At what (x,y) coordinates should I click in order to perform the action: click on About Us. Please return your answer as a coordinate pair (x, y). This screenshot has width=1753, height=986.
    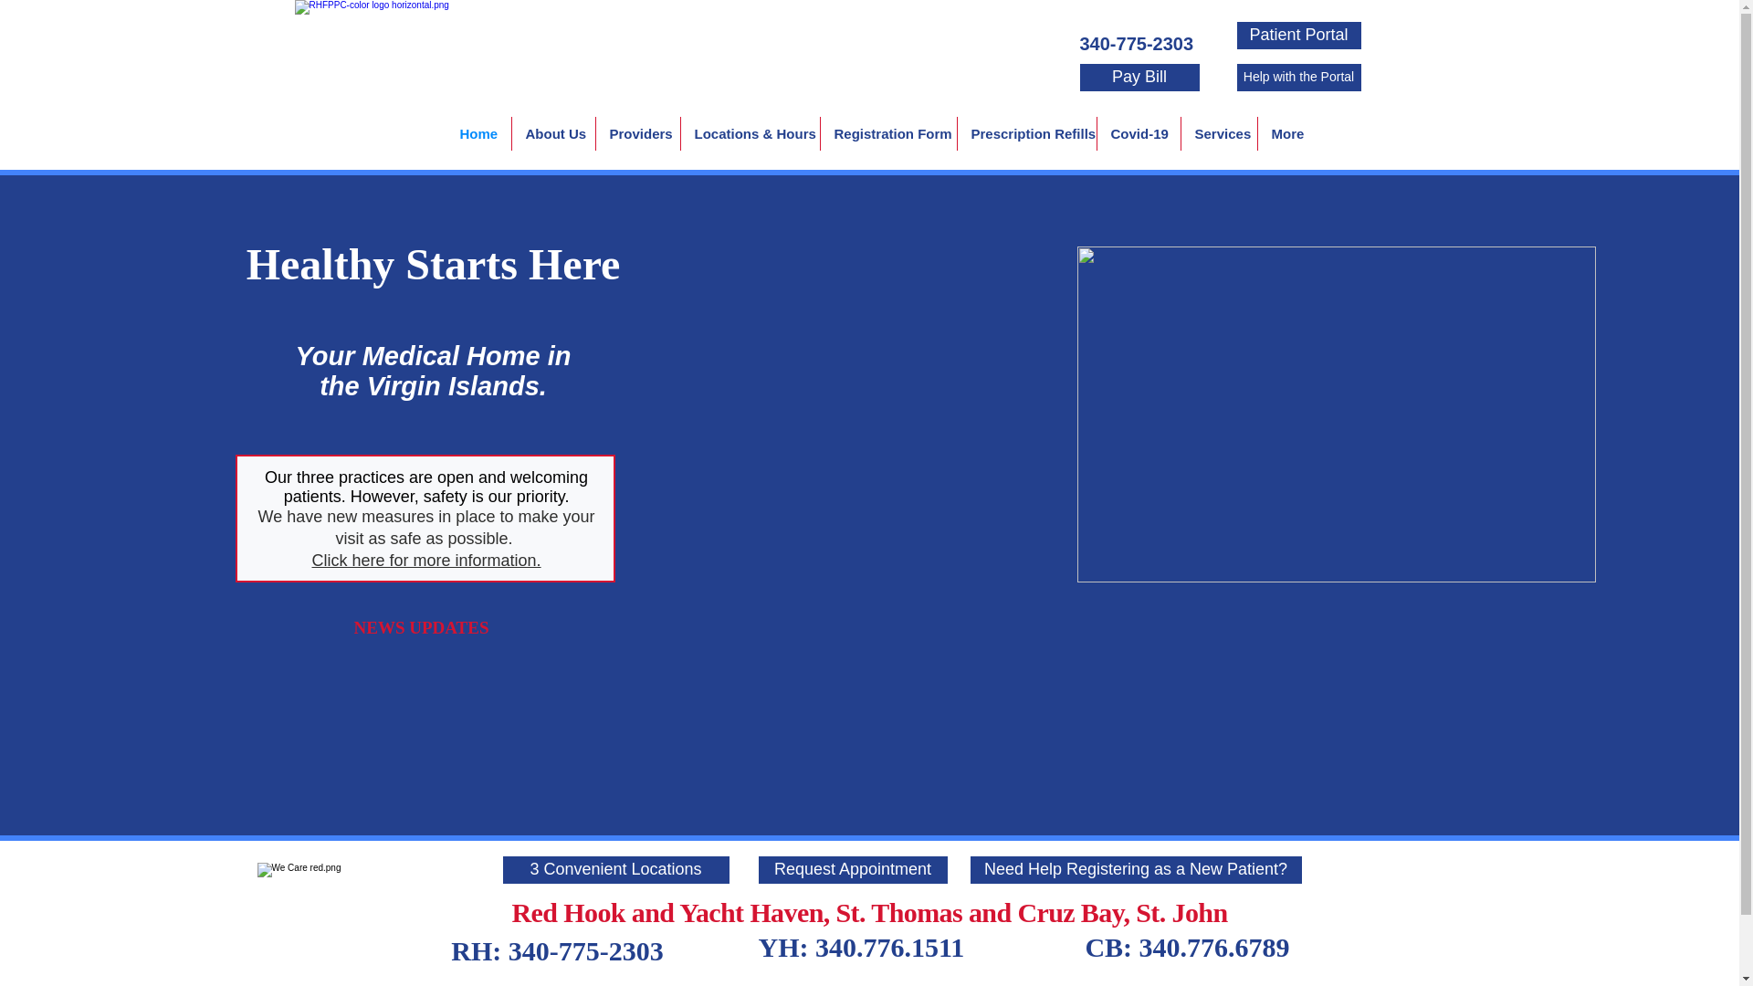
    Looking at the image, I should click on (552, 133).